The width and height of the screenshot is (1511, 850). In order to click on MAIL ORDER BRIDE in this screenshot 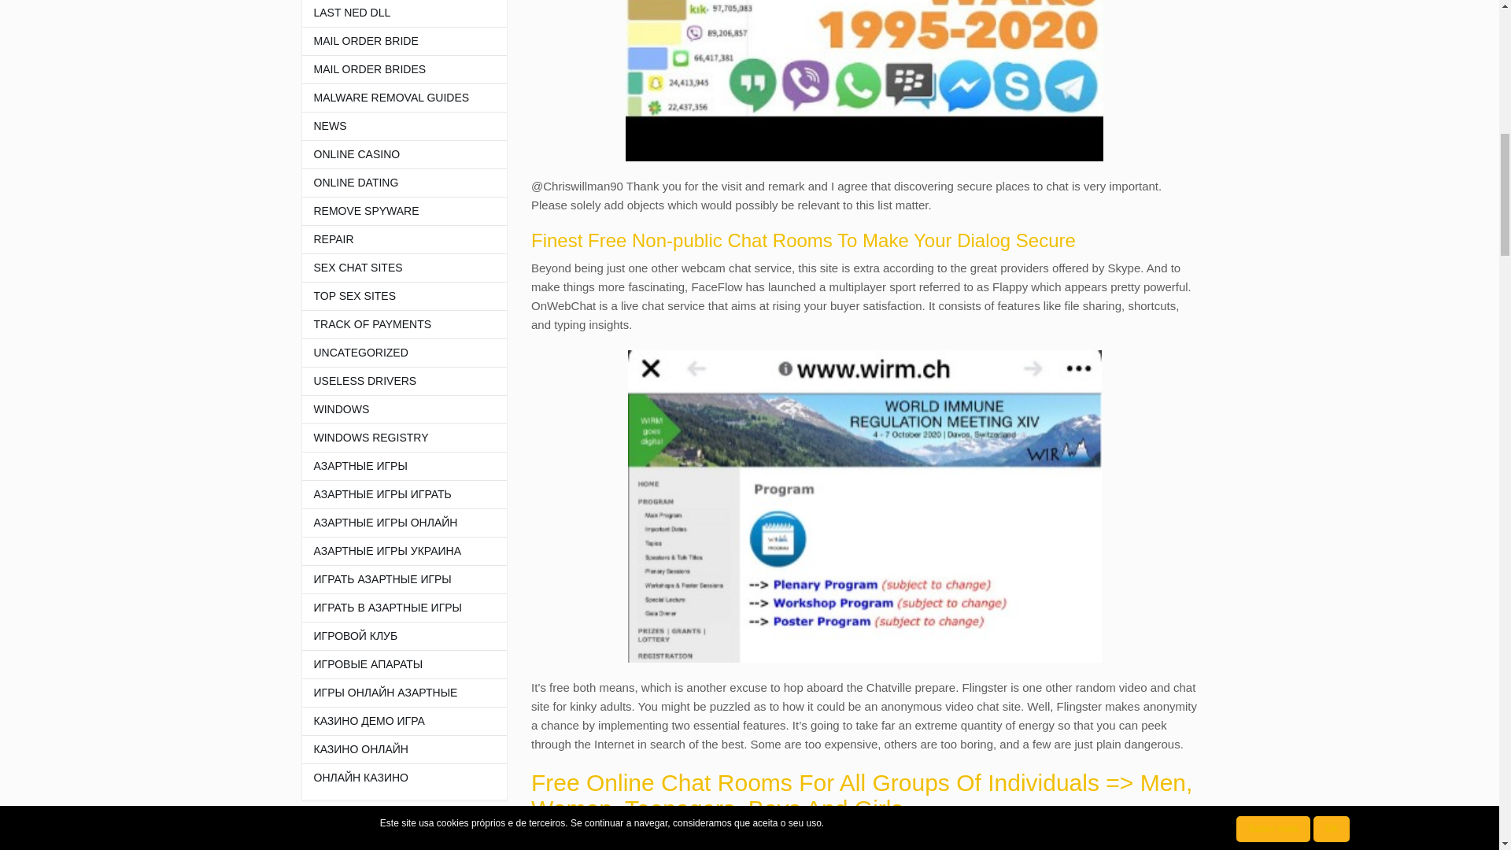, I will do `click(395, 41)`.